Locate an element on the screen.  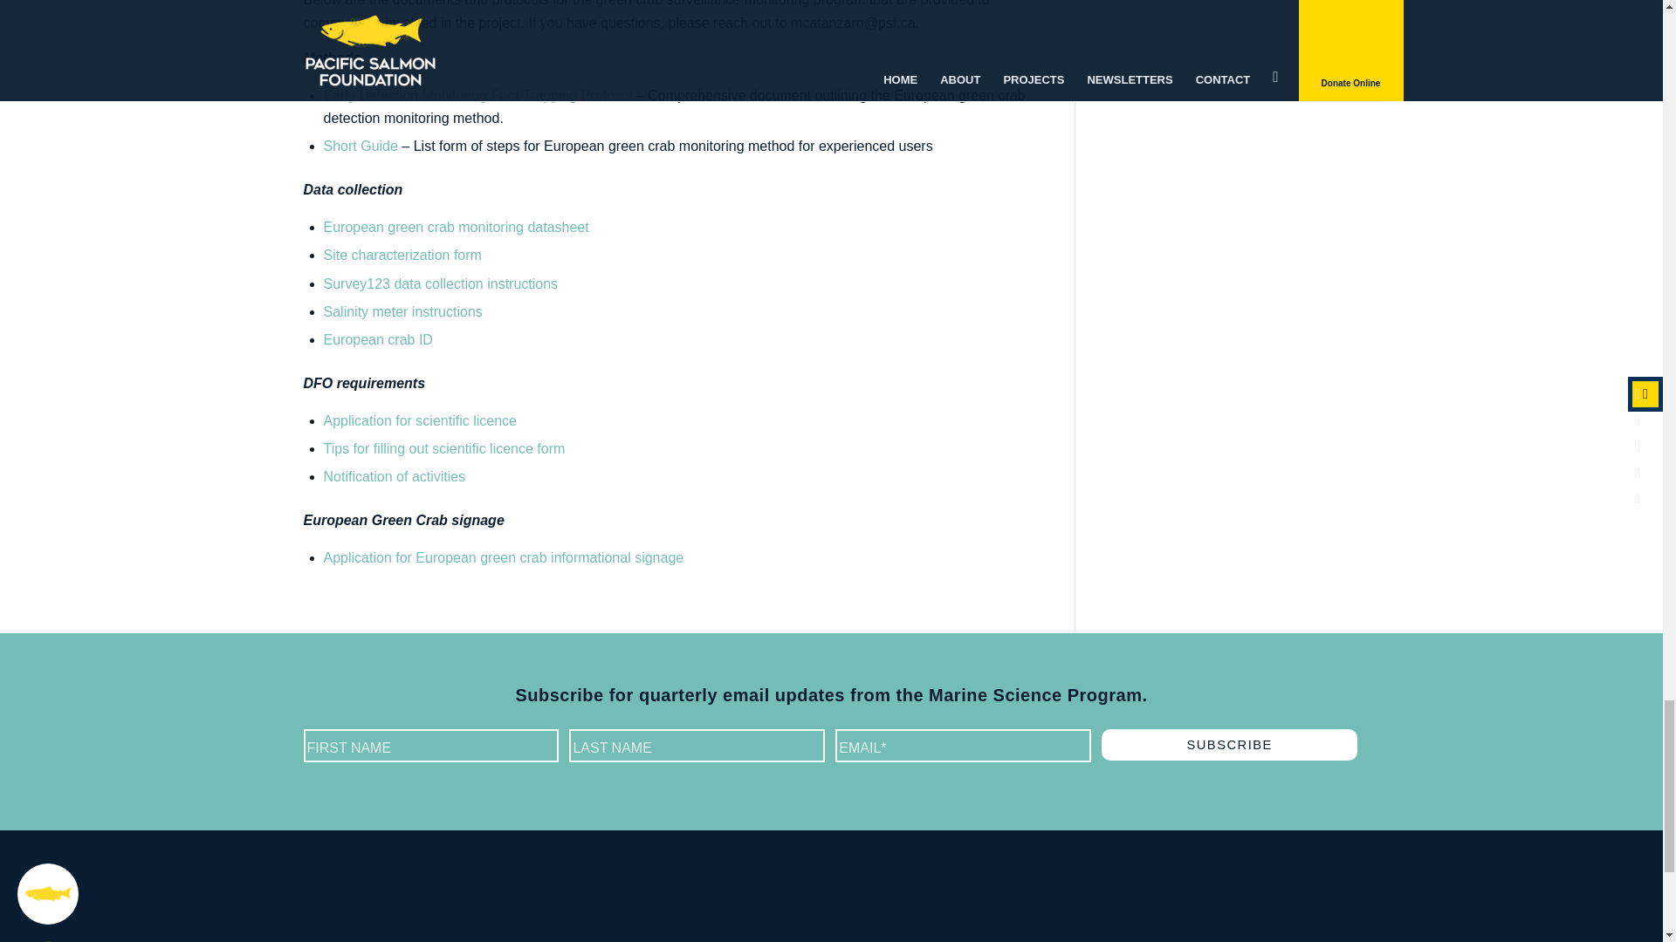
Short Guide is located at coordinates (360, 146).